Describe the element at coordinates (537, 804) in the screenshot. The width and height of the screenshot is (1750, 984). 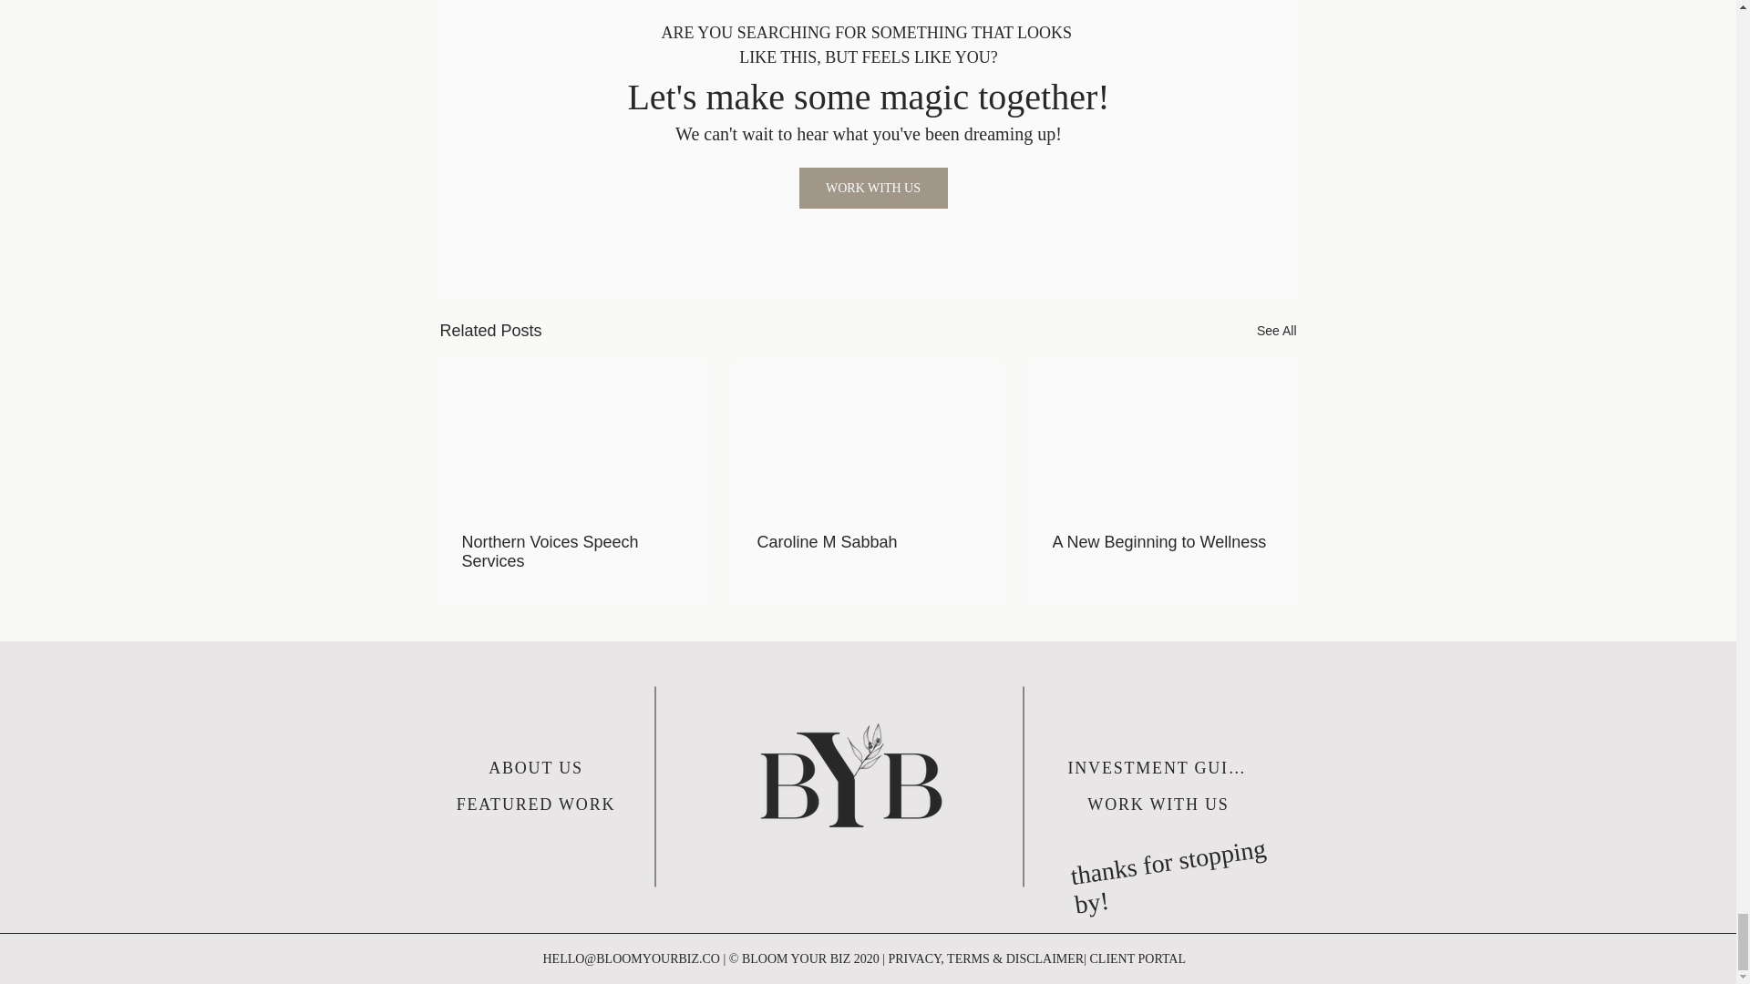
I see `FEATURED WORK` at that location.